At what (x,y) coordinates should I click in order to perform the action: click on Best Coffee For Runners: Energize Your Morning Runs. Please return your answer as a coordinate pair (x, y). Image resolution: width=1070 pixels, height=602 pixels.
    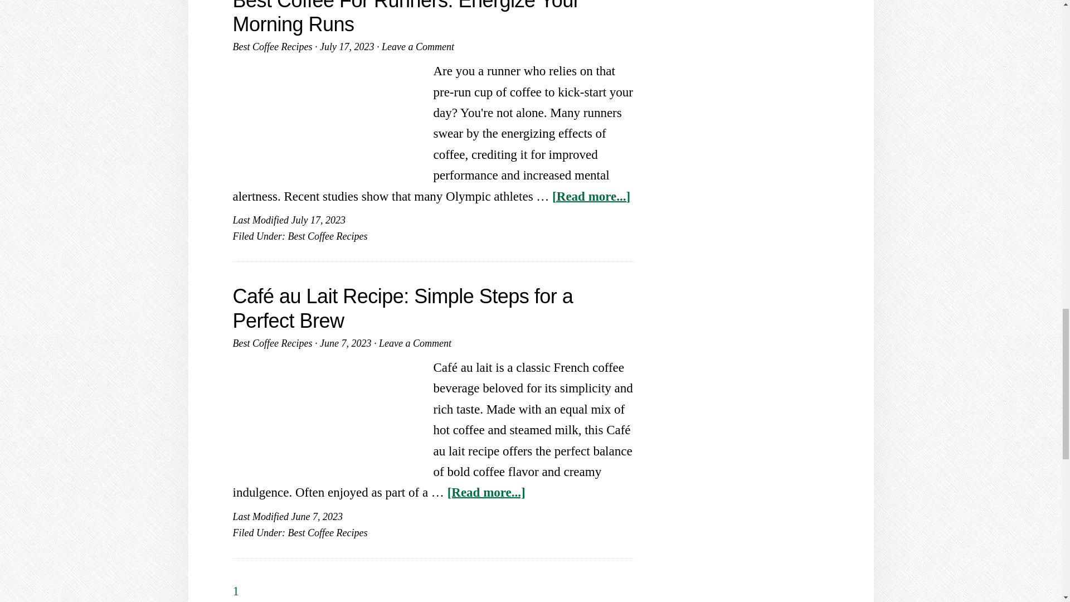
    Looking at the image, I should click on (406, 18).